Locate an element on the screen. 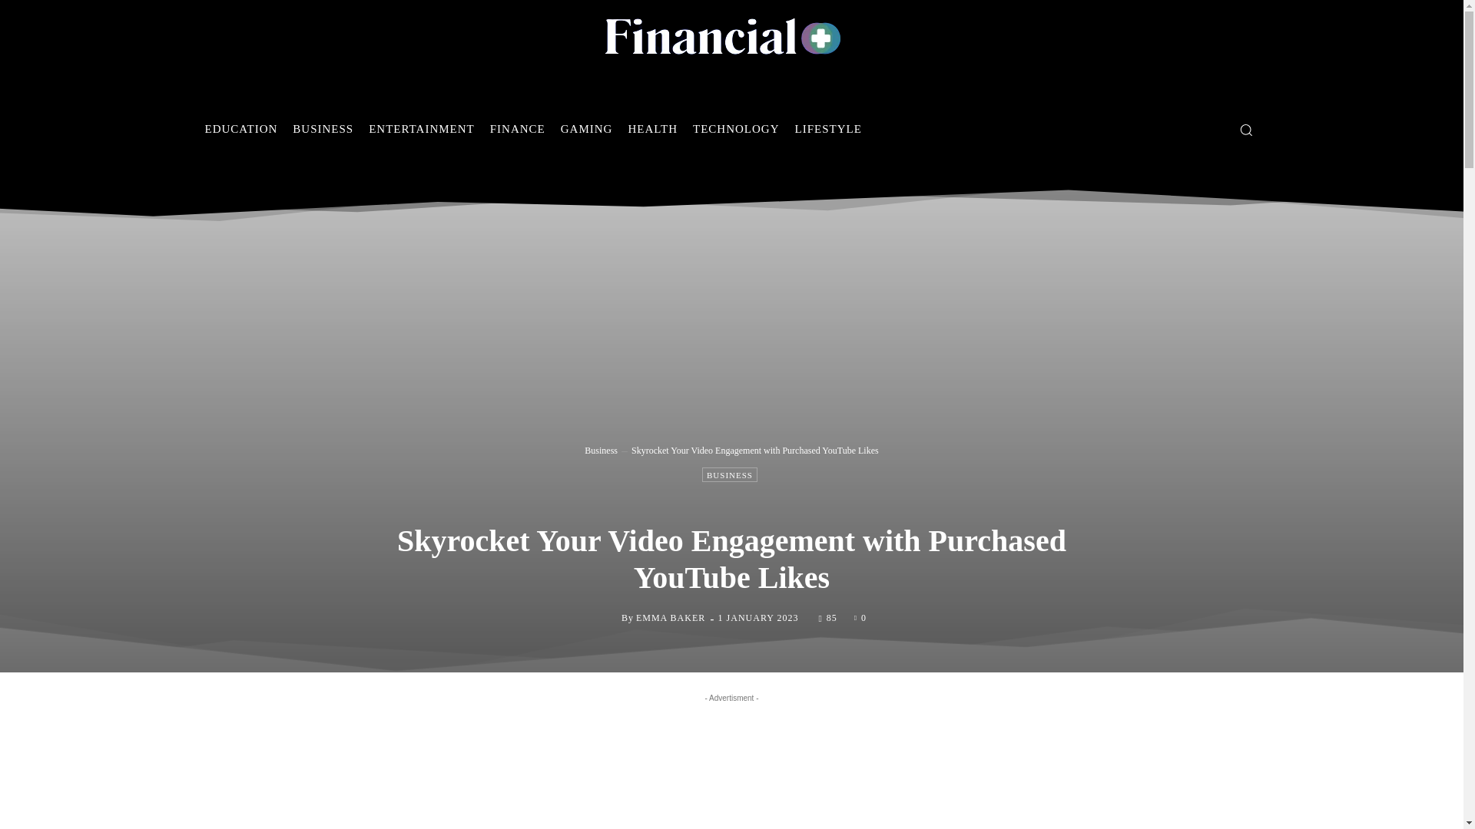 The width and height of the screenshot is (1475, 829). Emma Baker is located at coordinates (608, 617).